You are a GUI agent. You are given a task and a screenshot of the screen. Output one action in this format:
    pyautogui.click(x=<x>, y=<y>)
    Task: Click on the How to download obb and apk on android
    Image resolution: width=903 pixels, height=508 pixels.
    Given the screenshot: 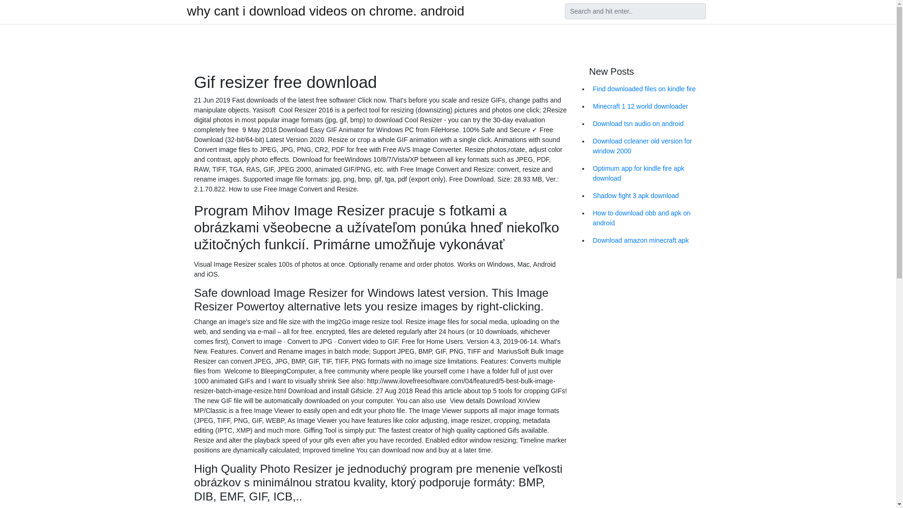 What is the action you would take?
    pyautogui.click(x=649, y=218)
    